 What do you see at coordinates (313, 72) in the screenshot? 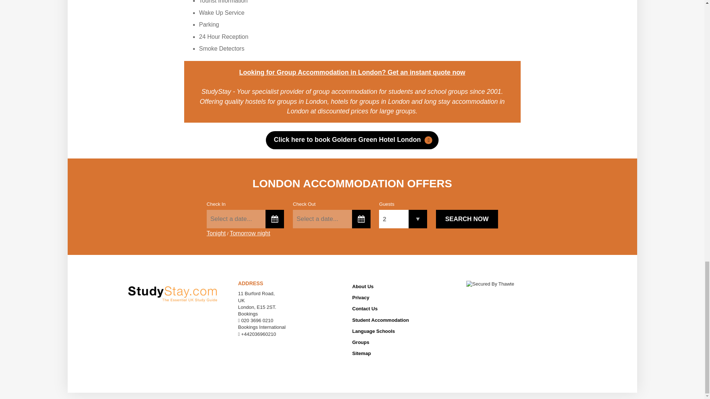
I see `Looking for Group Accommodation in London?` at bounding box center [313, 72].